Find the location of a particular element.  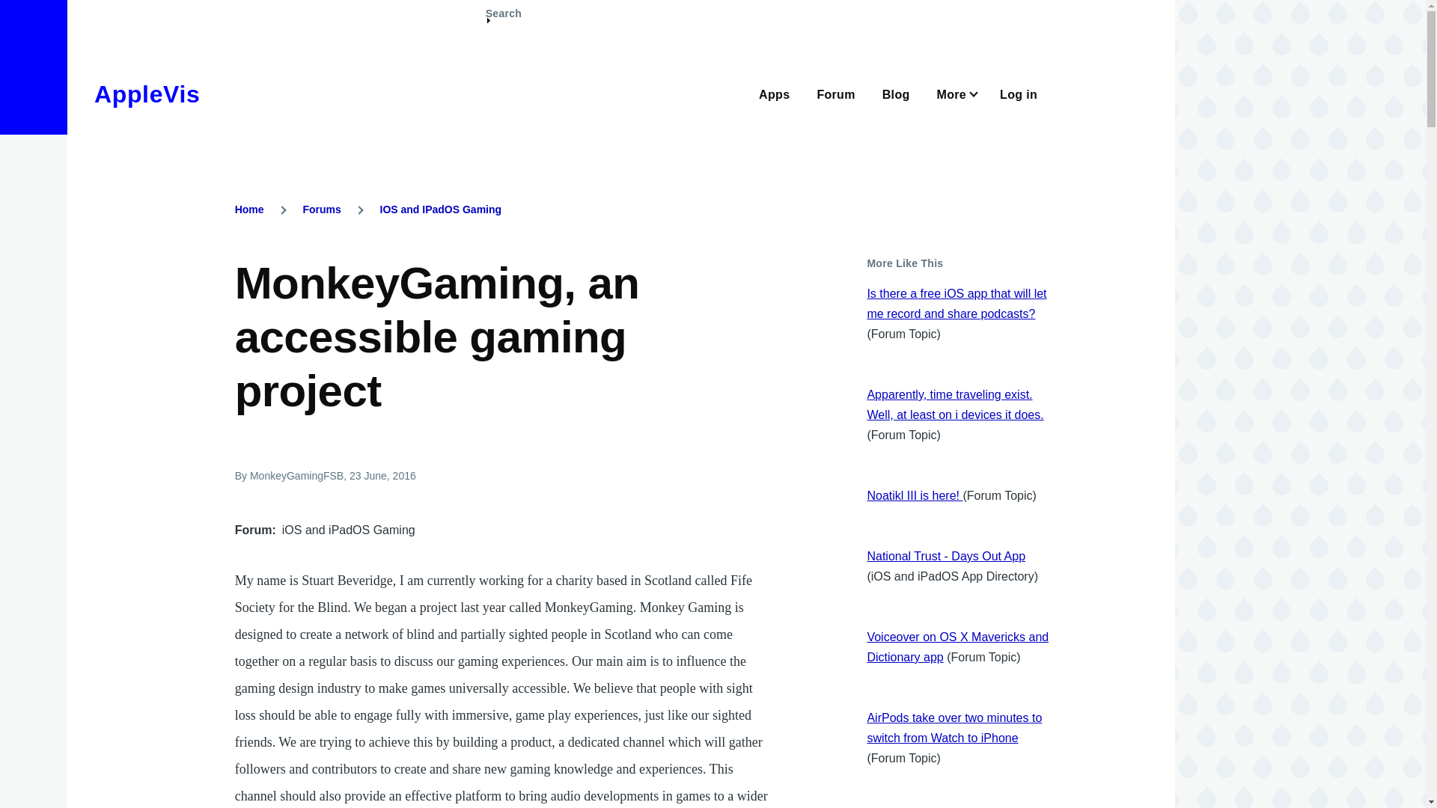

Noatikl III is here! is located at coordinates (915, 495).